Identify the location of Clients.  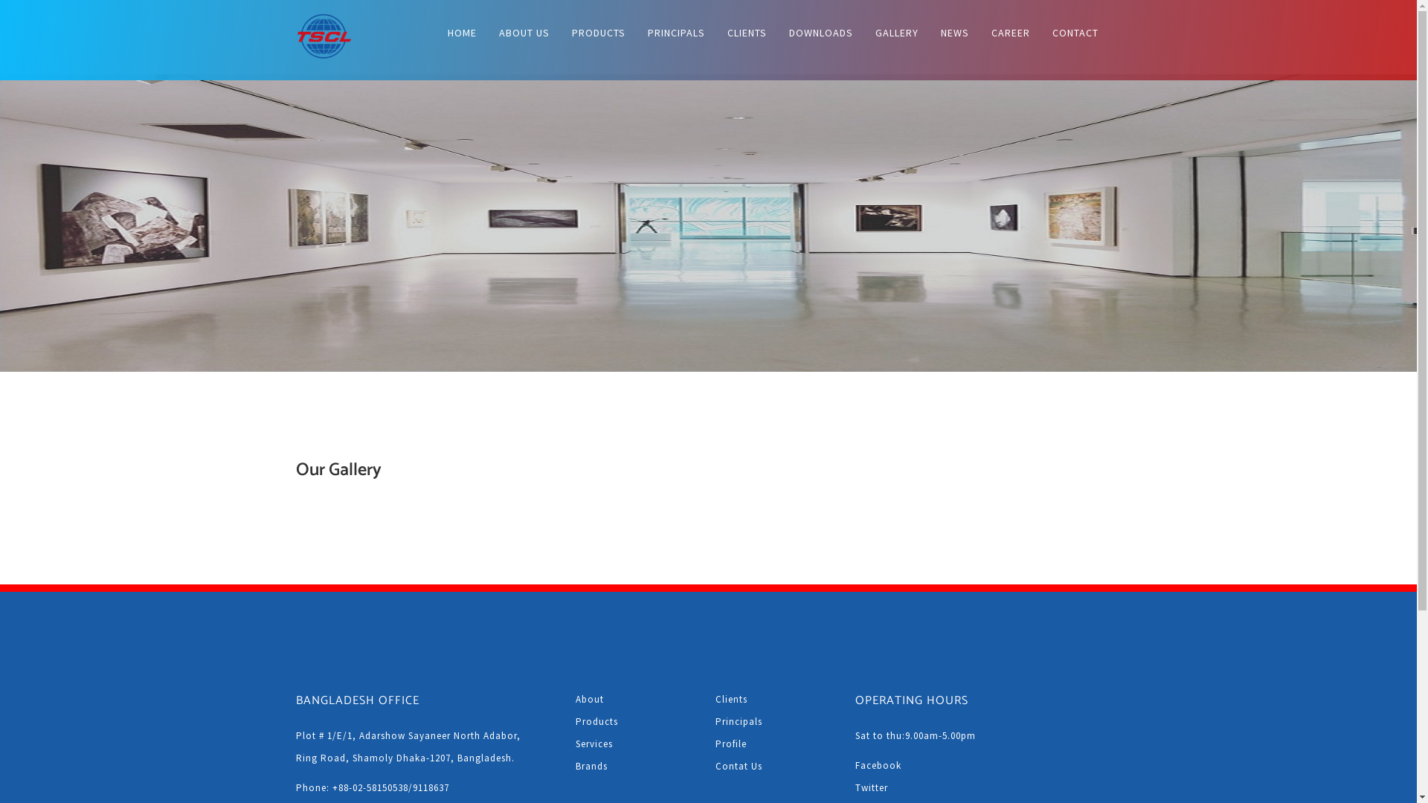
(774, 700).